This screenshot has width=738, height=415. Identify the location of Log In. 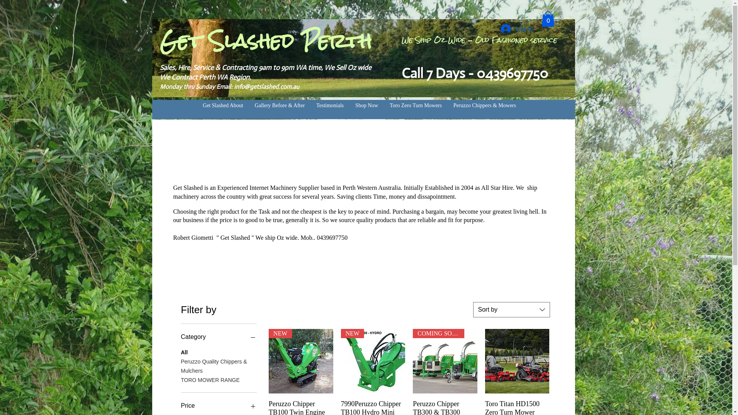
(517, 29).